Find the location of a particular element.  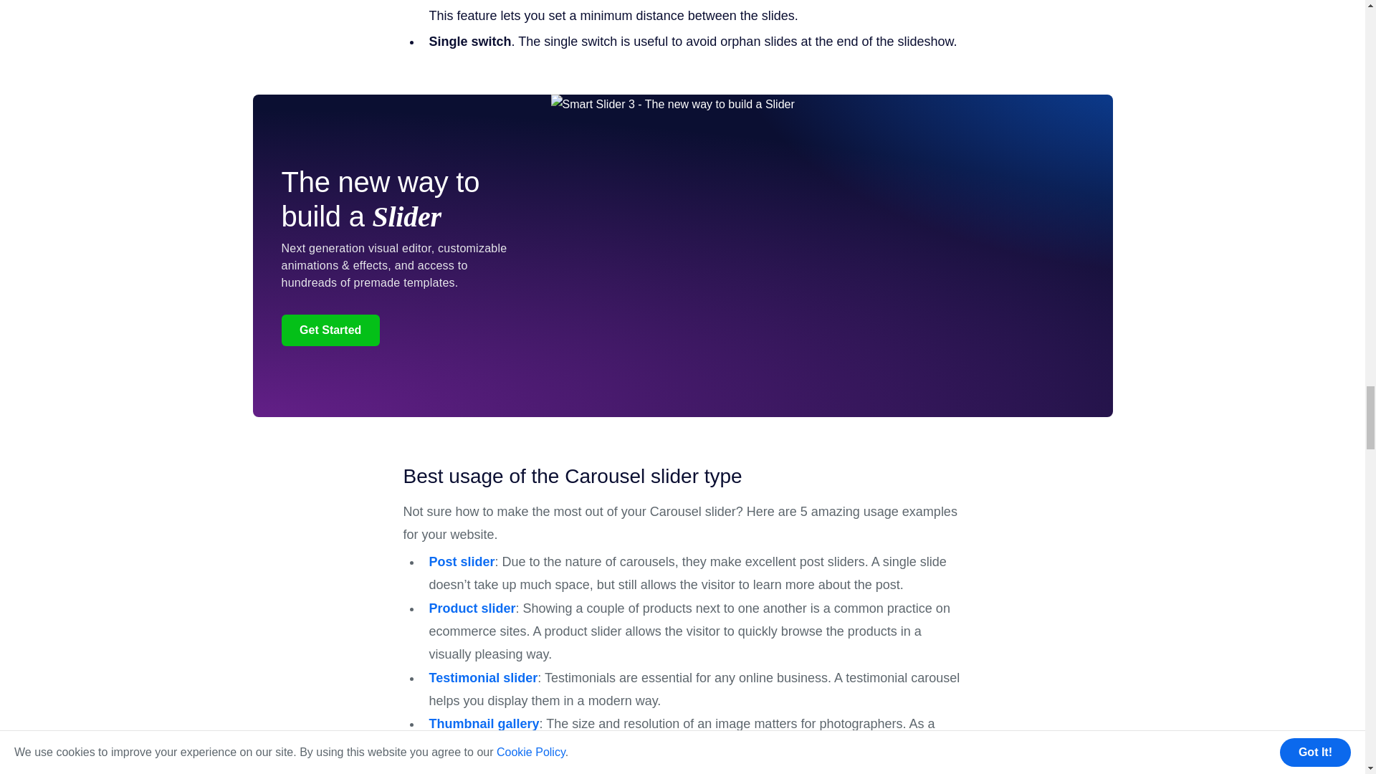

Product slider is located at coordinates (472, 608).